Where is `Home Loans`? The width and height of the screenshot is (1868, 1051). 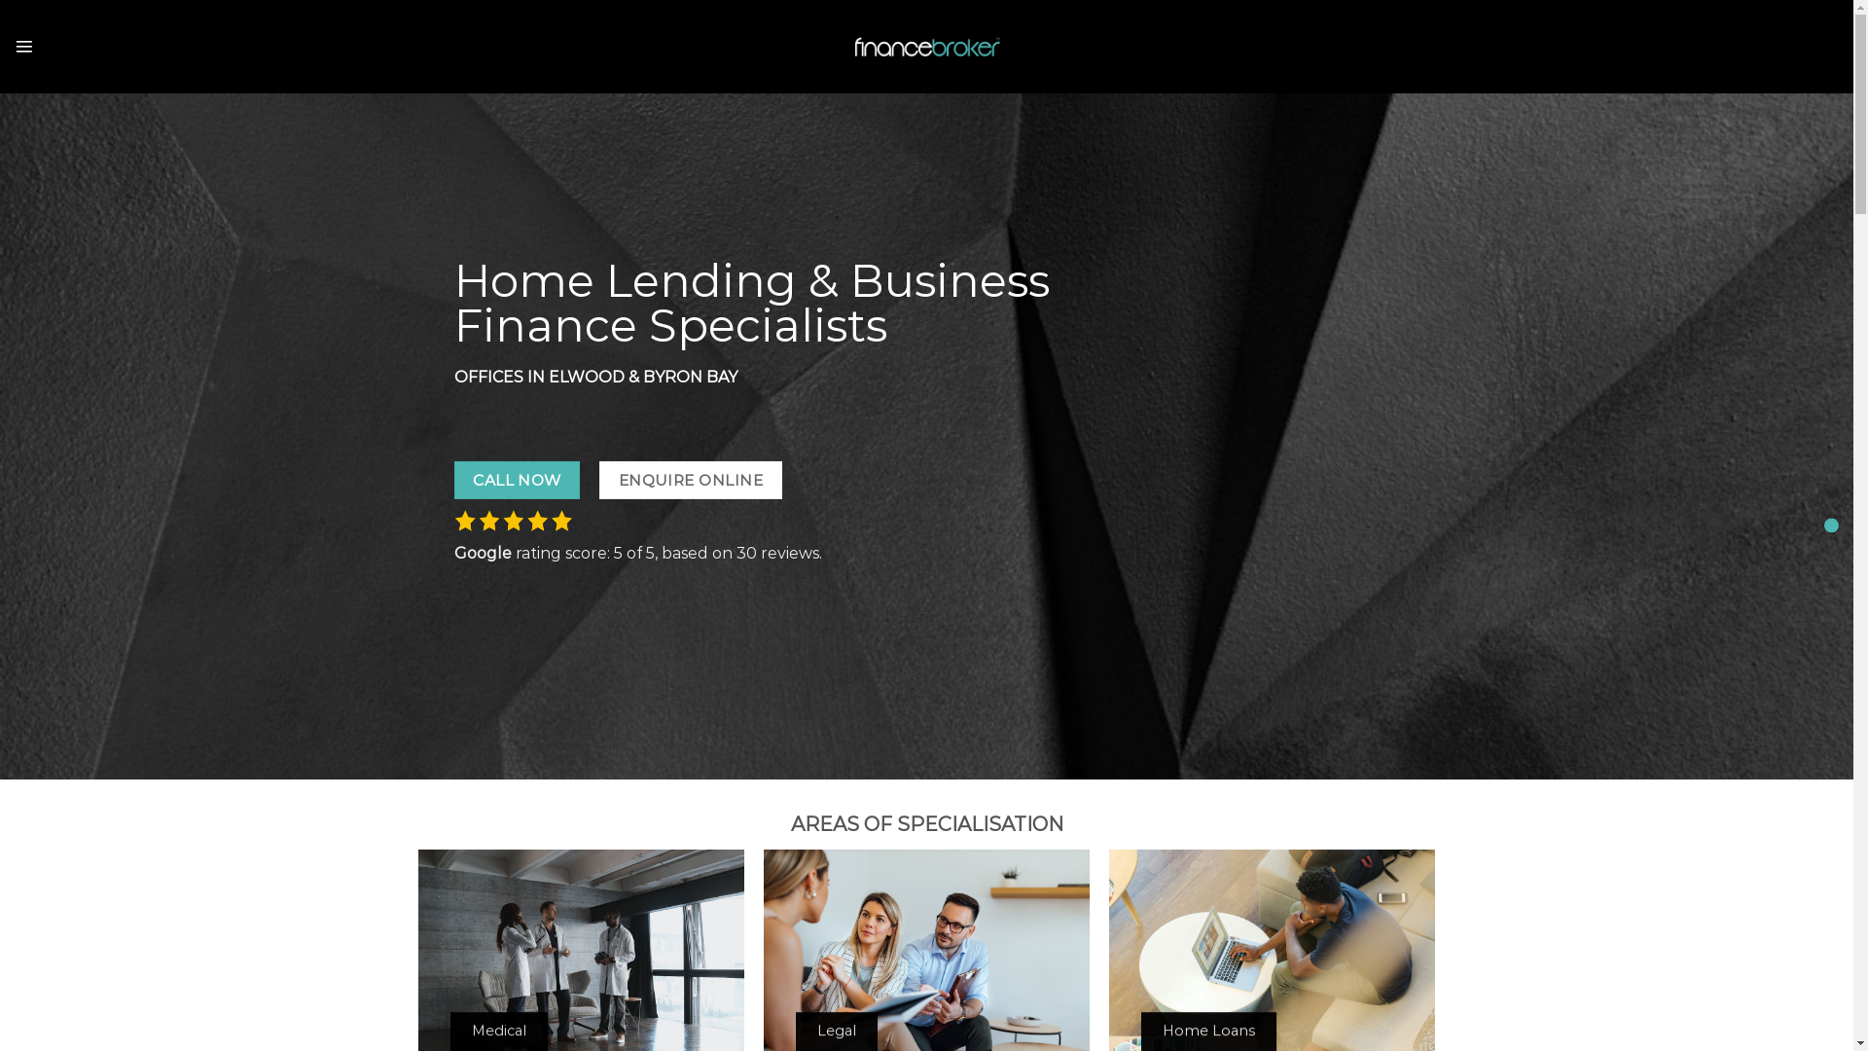
Home Loans is located at coordinates (1208, 1032).